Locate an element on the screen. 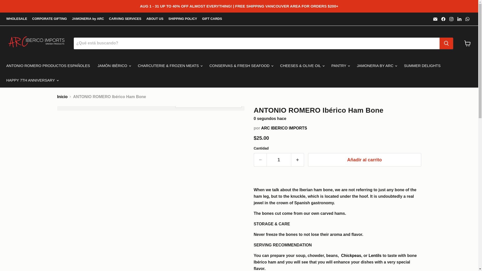  Instagram is located at coordinates (451, 19).